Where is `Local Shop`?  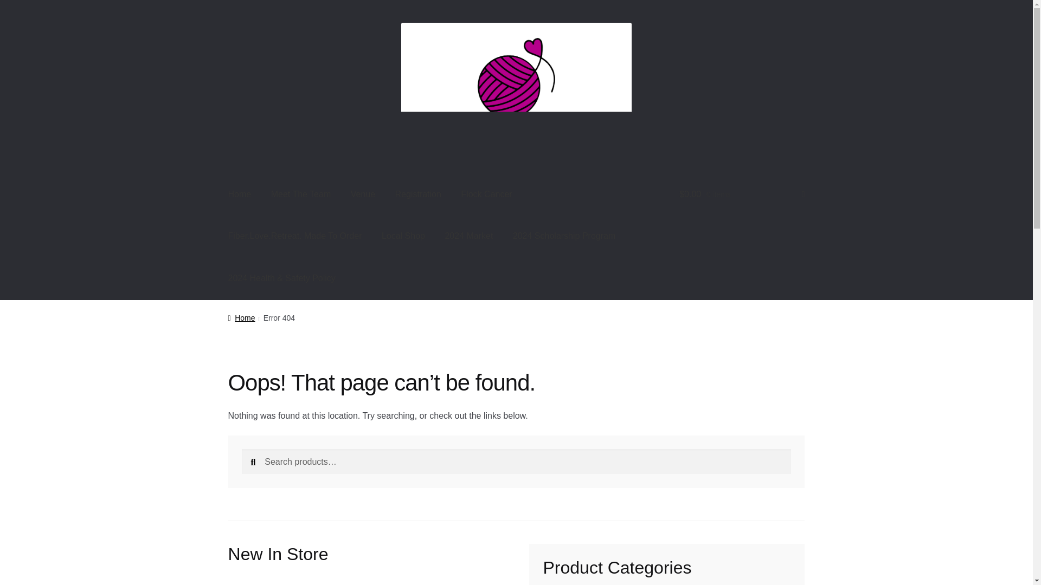
Local Shop is located at coordinates (403, 237).